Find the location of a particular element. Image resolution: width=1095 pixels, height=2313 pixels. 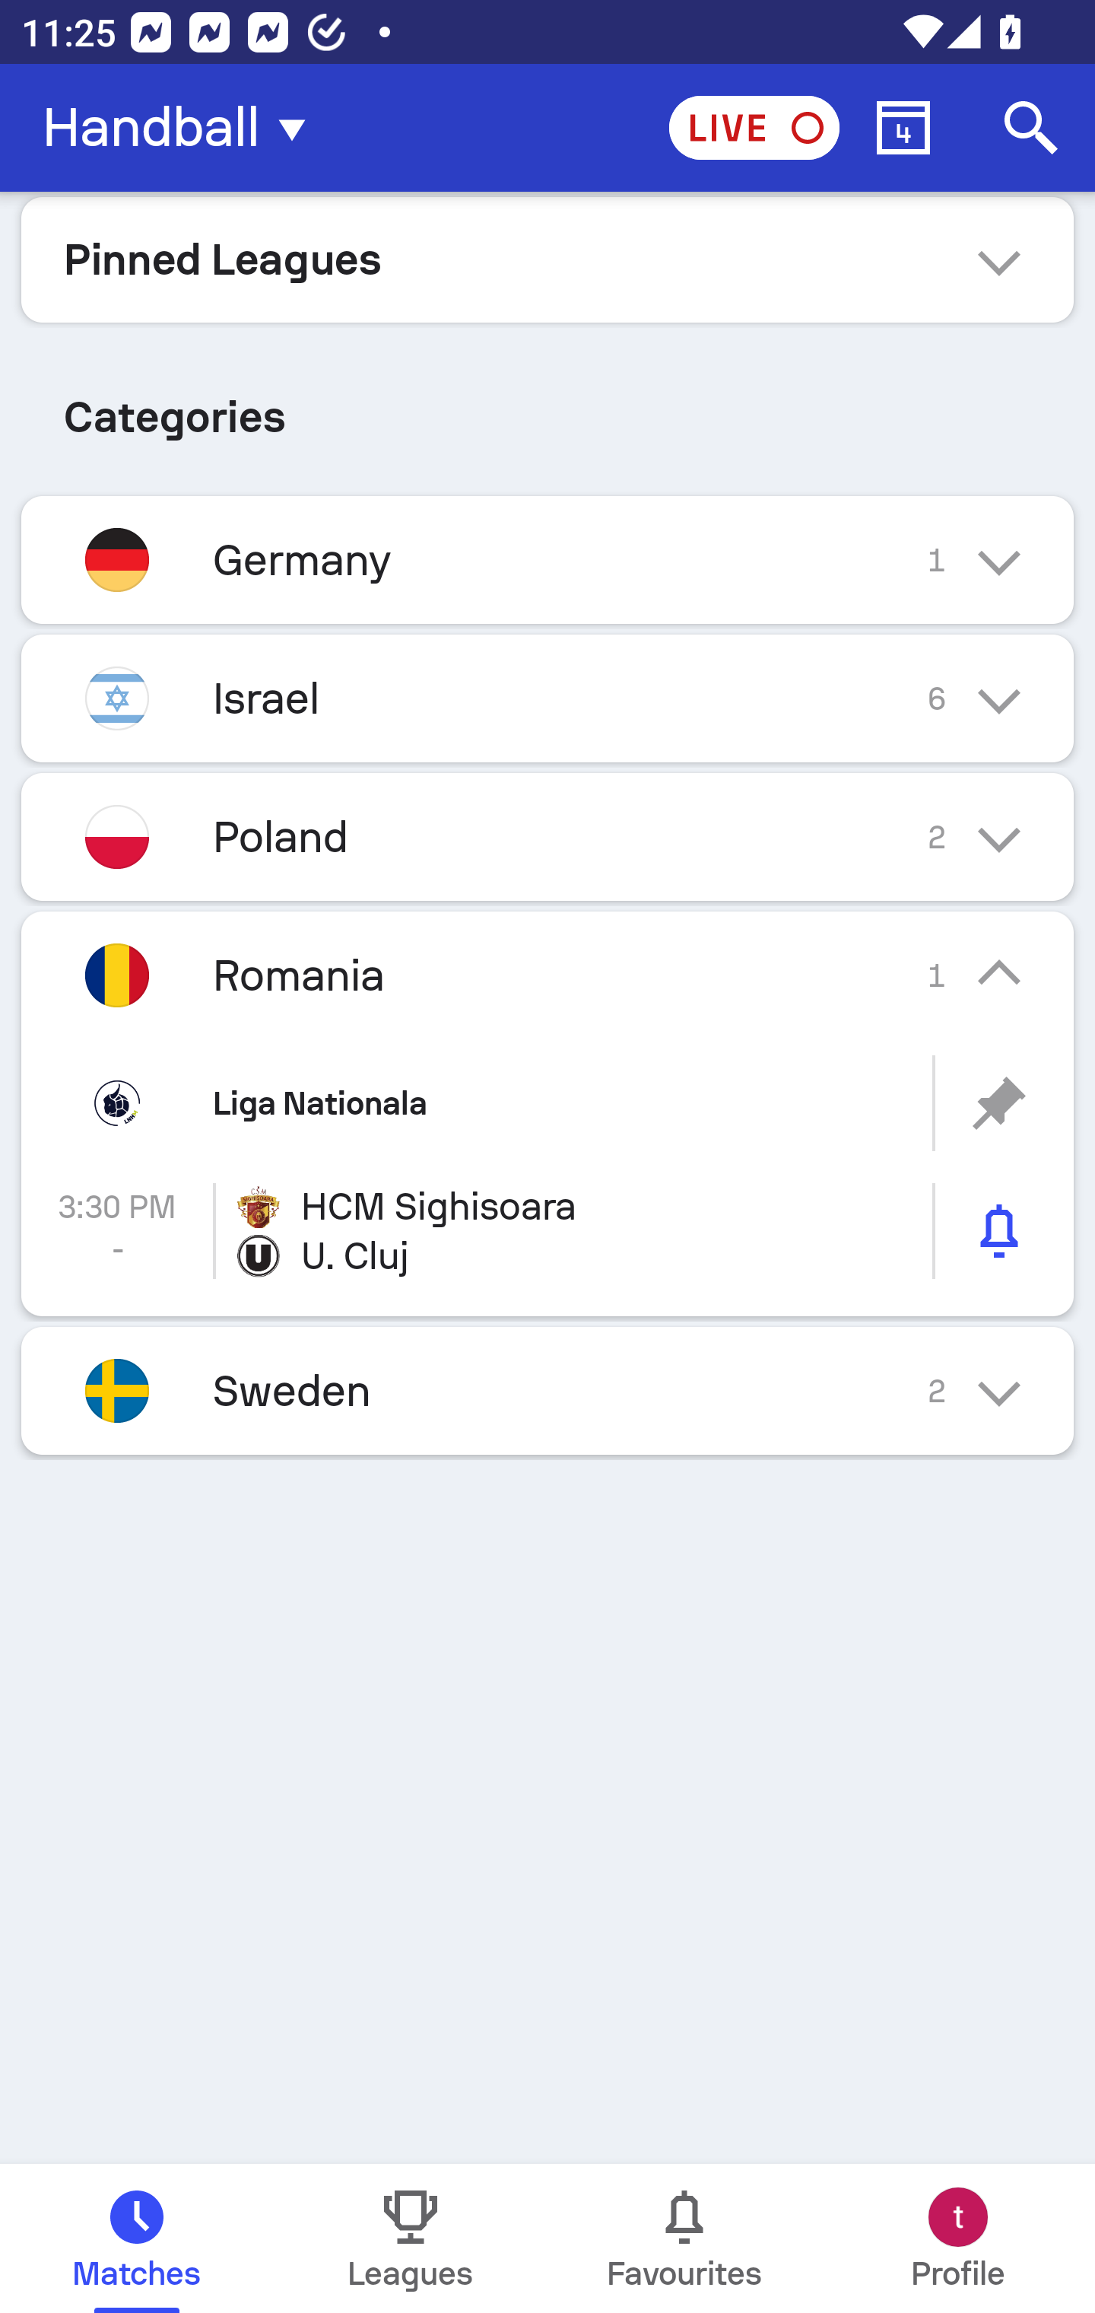

Profile is located at coordinates (958, 2238).